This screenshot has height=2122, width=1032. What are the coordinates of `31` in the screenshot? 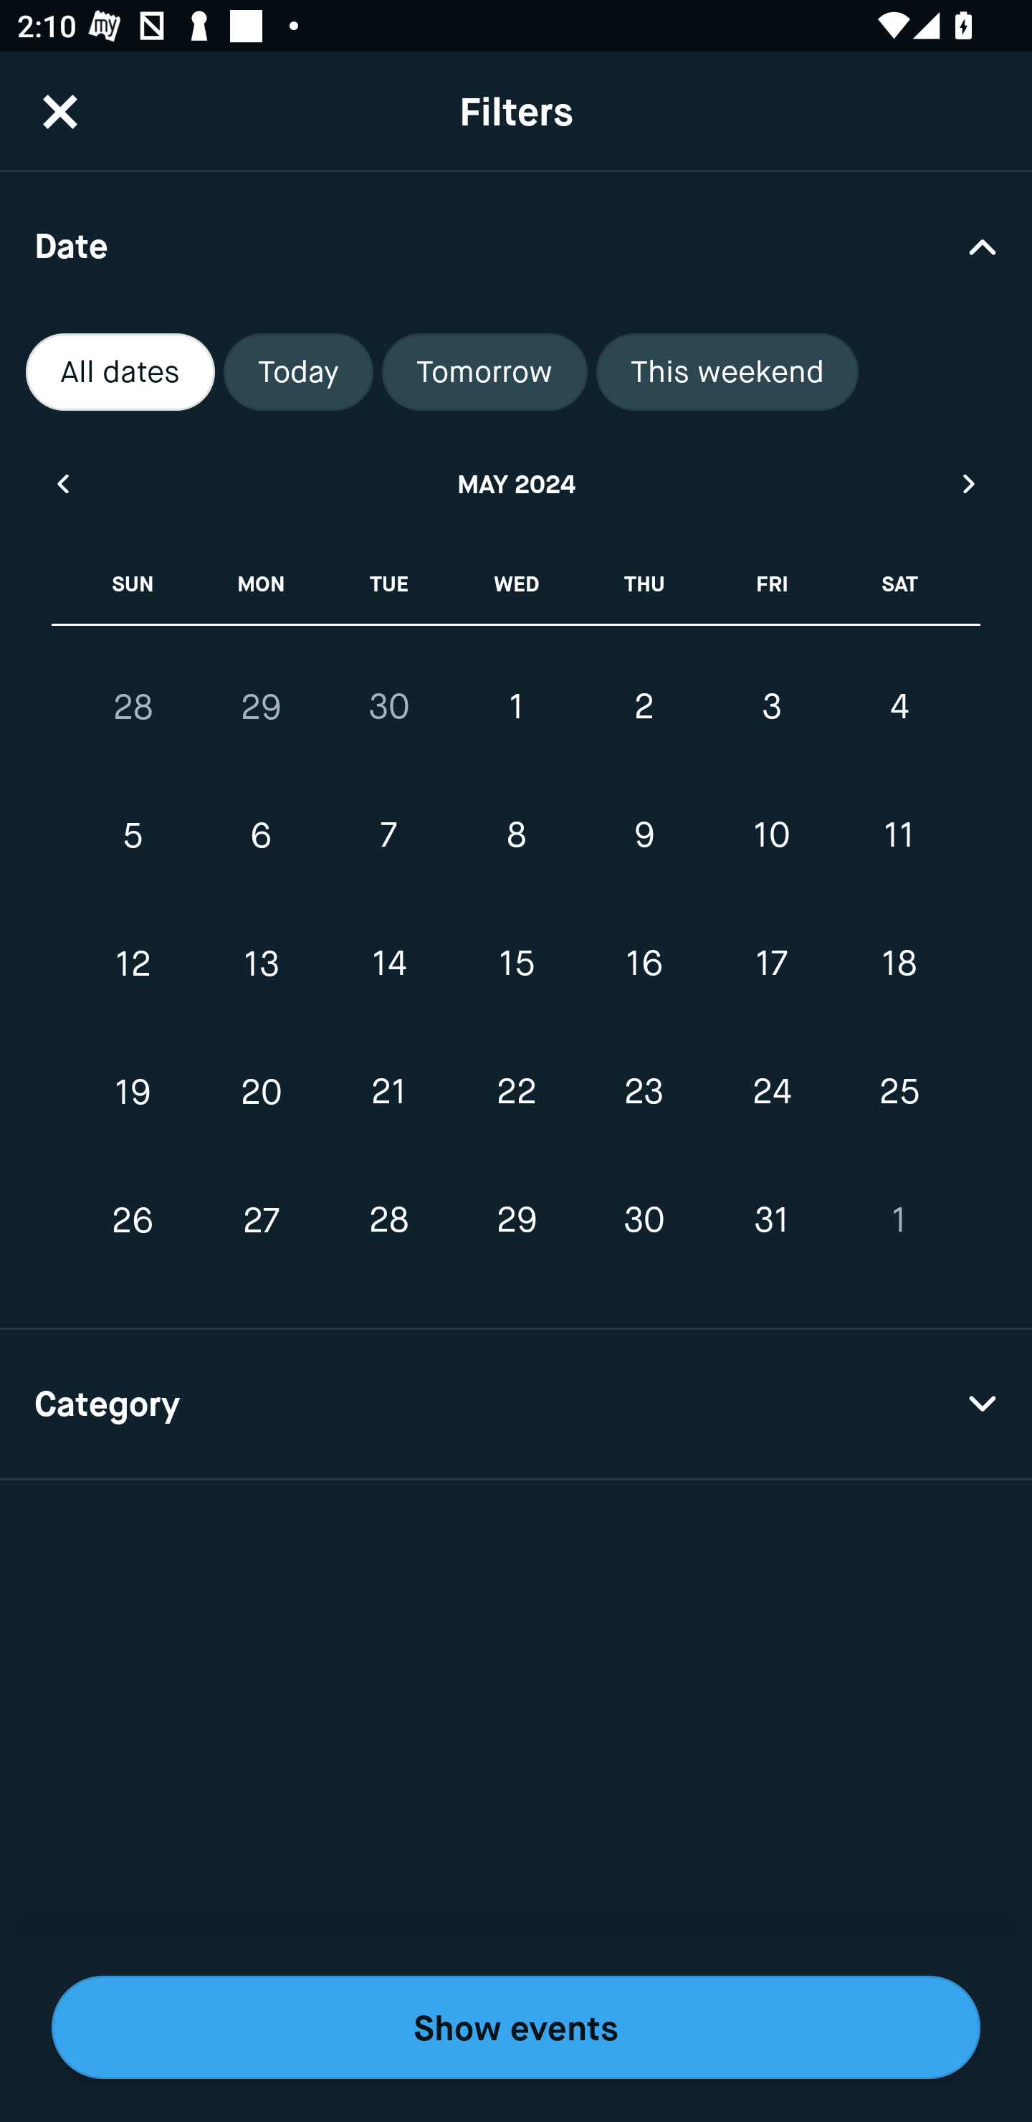 It's located at (771, 1220).